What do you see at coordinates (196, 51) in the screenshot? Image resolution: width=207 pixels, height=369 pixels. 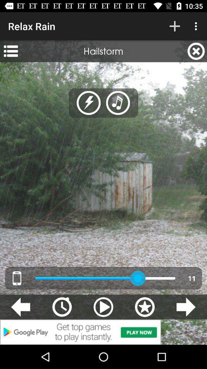 I see `choose the icon next to hailstorm app` at bounding box center [196, 51].